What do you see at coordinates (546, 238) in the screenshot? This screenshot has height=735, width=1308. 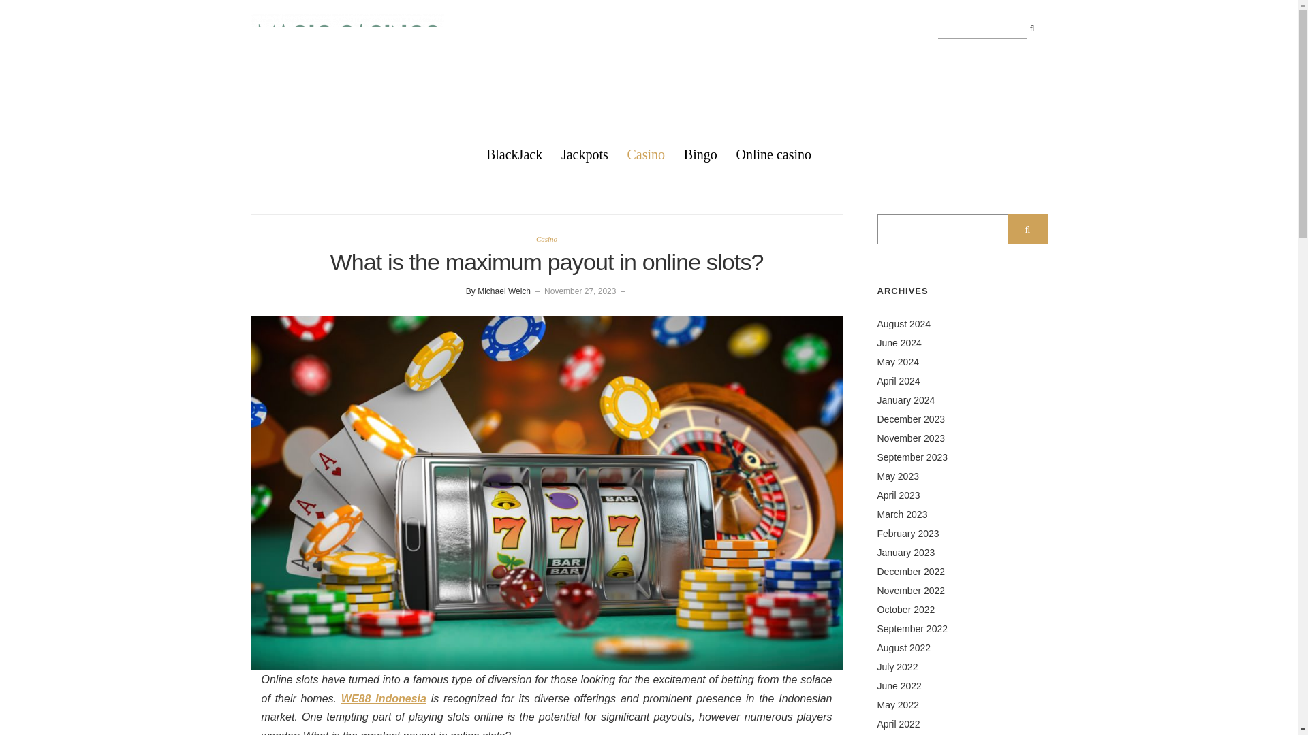 I see `Casino` at bounding box center [546, 238].